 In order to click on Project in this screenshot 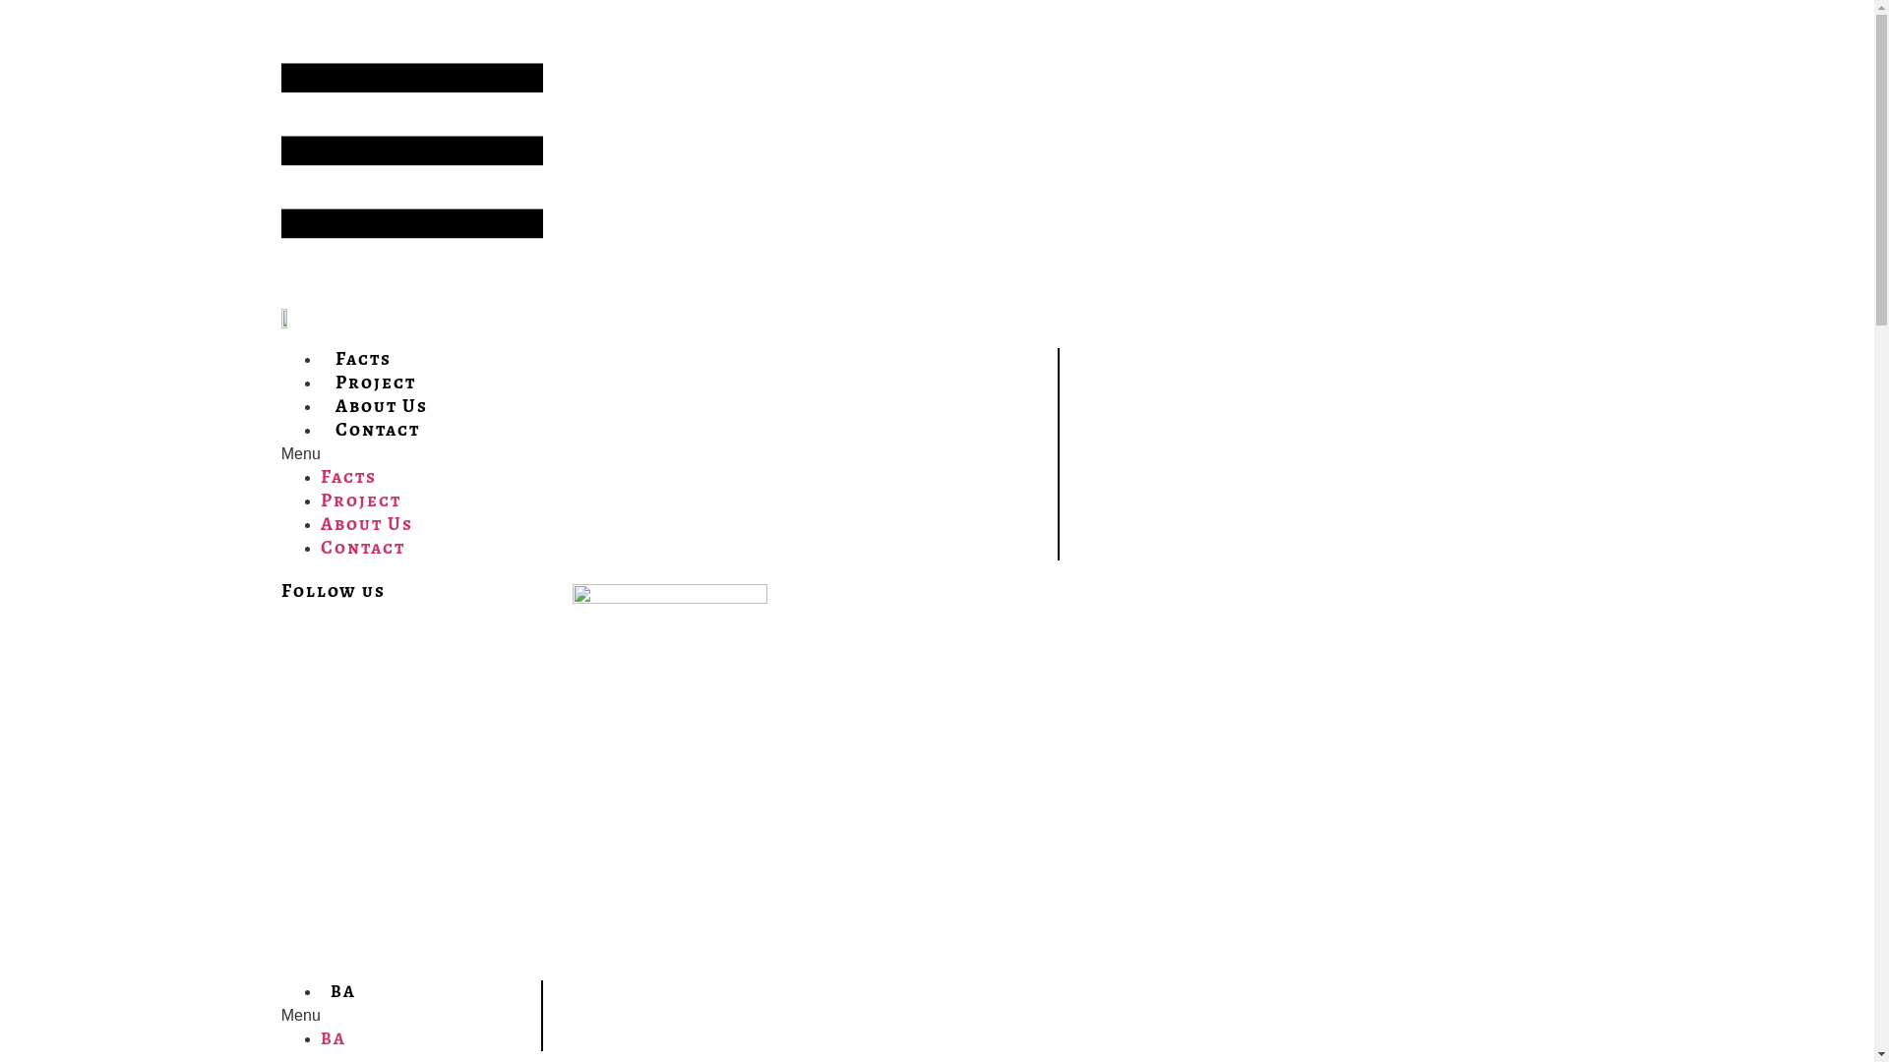, I will do `click(376, 382)`.